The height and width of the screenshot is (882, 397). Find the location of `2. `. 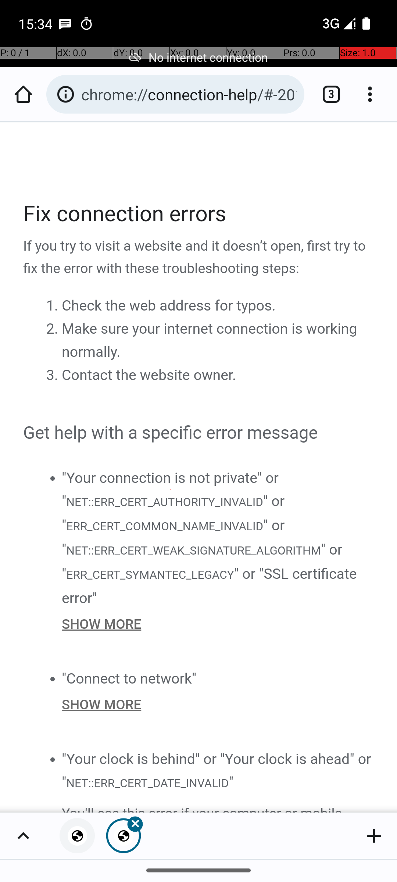

2.  is located at coordinates (54, 329).